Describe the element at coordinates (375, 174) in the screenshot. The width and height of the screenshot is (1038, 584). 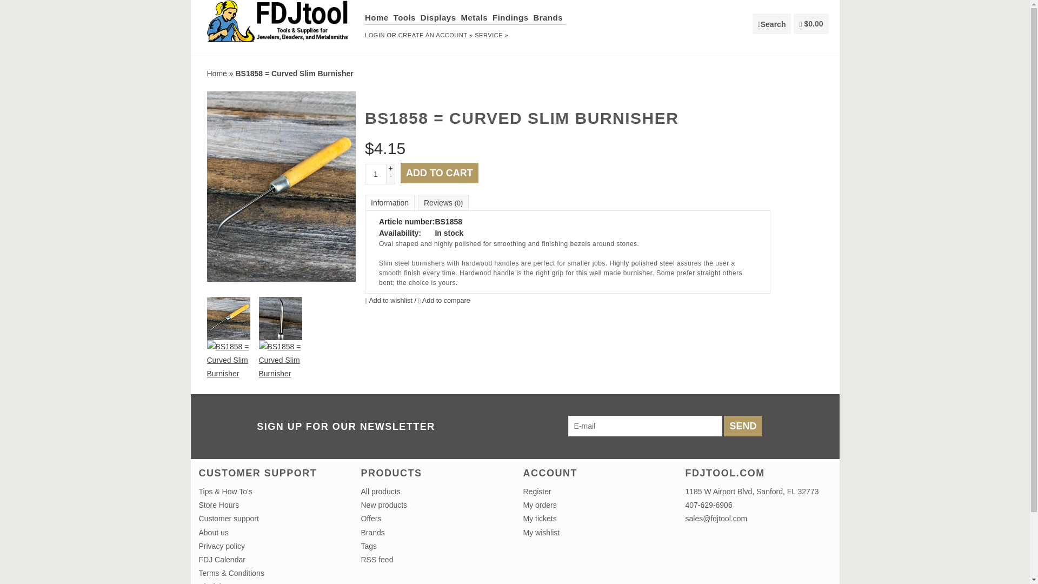
I see `1` at that location.